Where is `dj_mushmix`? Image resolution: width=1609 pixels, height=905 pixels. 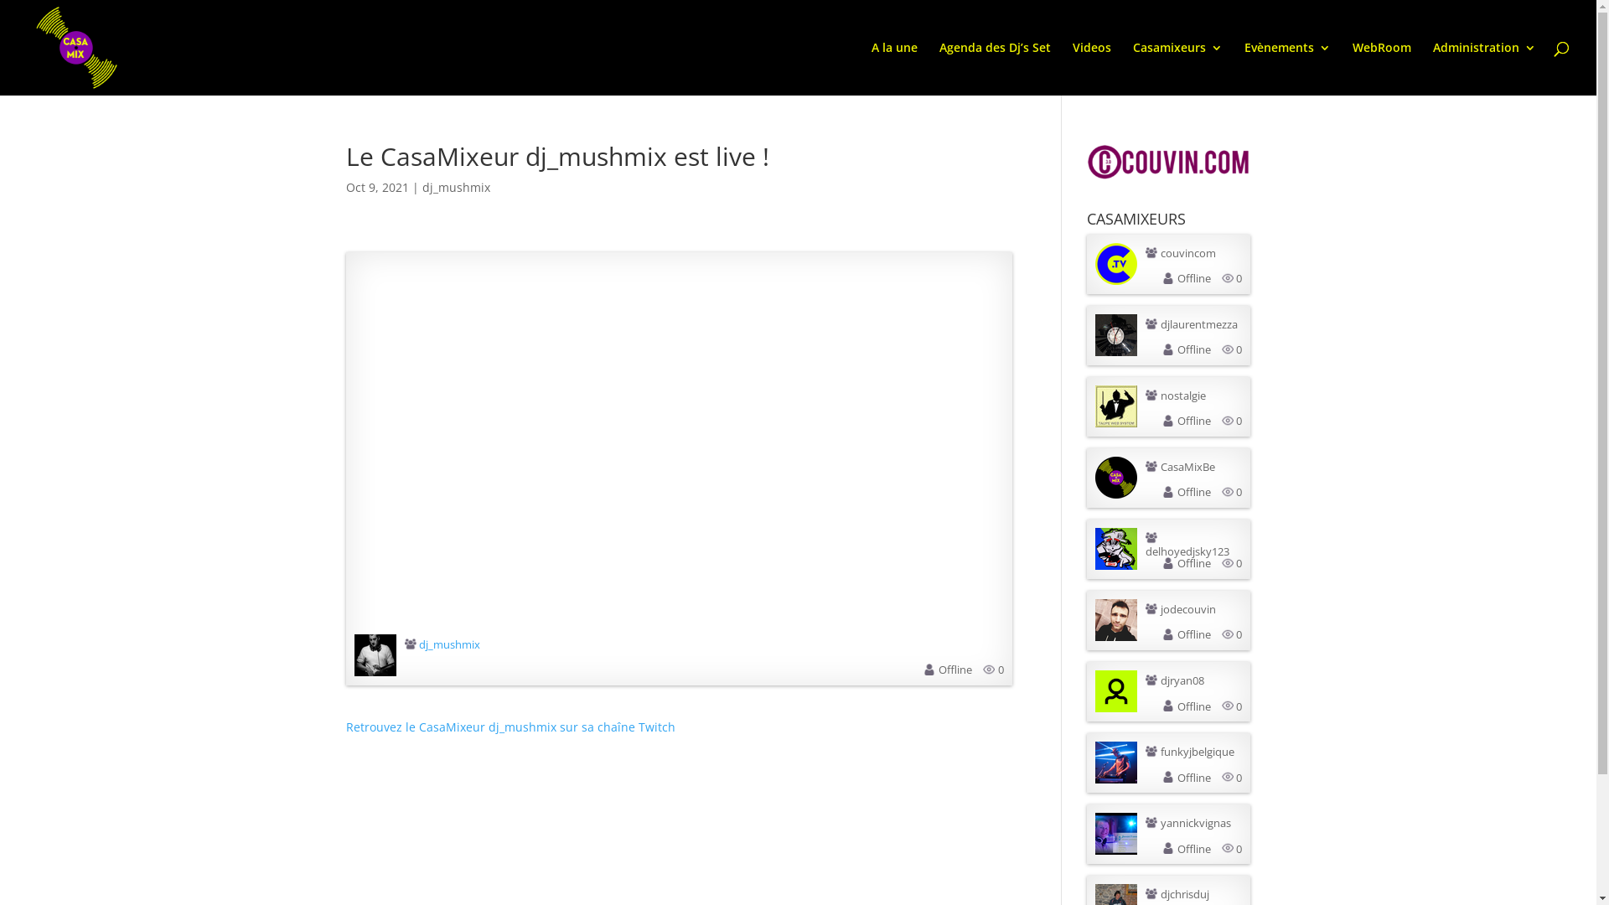 dj_mushmix is located at coordinates (456, 188).